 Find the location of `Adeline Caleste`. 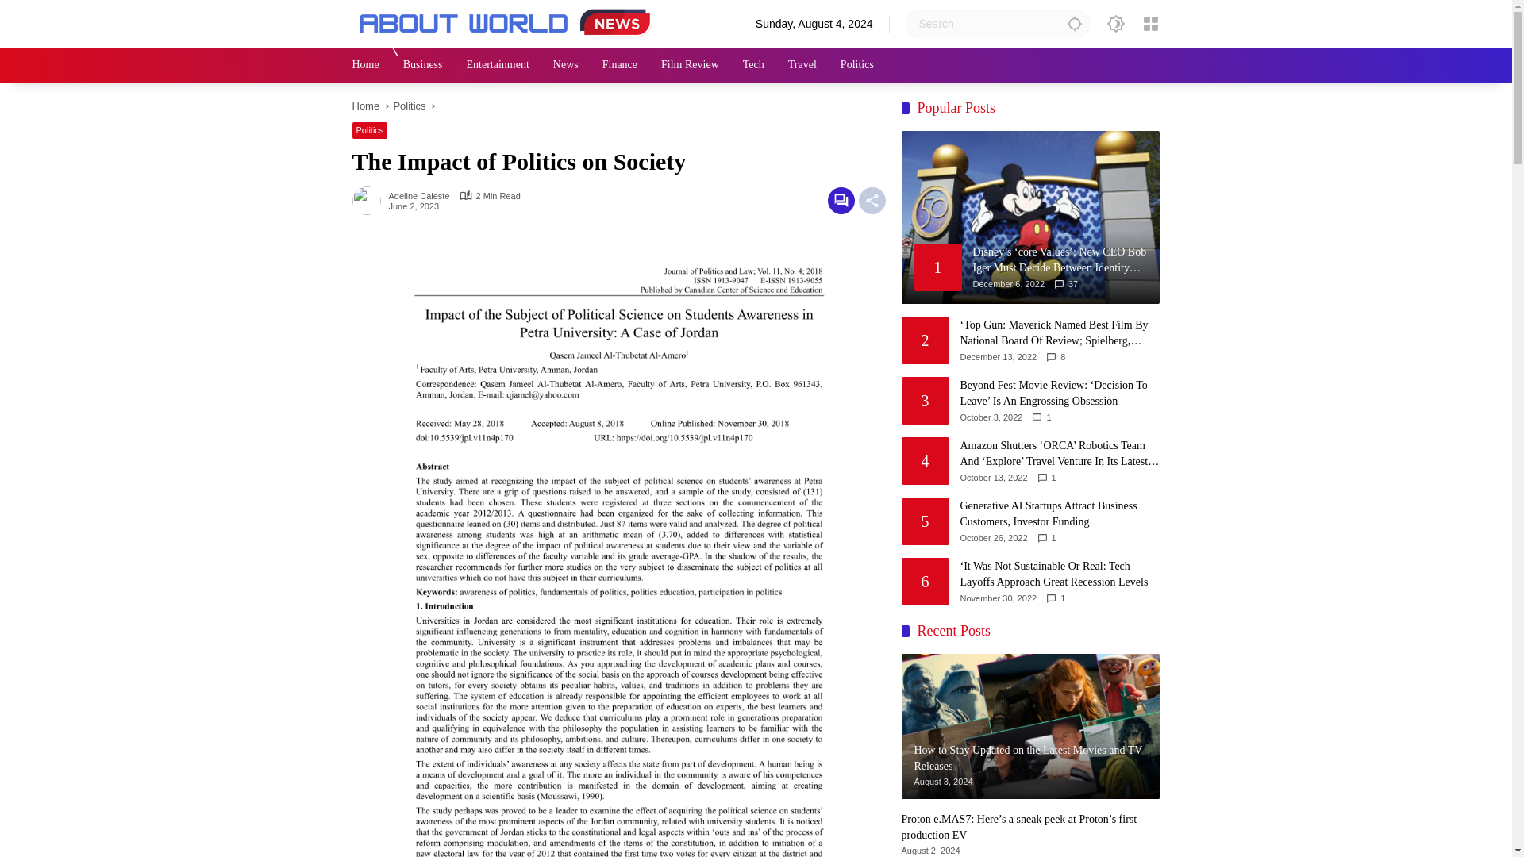

Adeline Caleste is located at coordinates (419, 195).